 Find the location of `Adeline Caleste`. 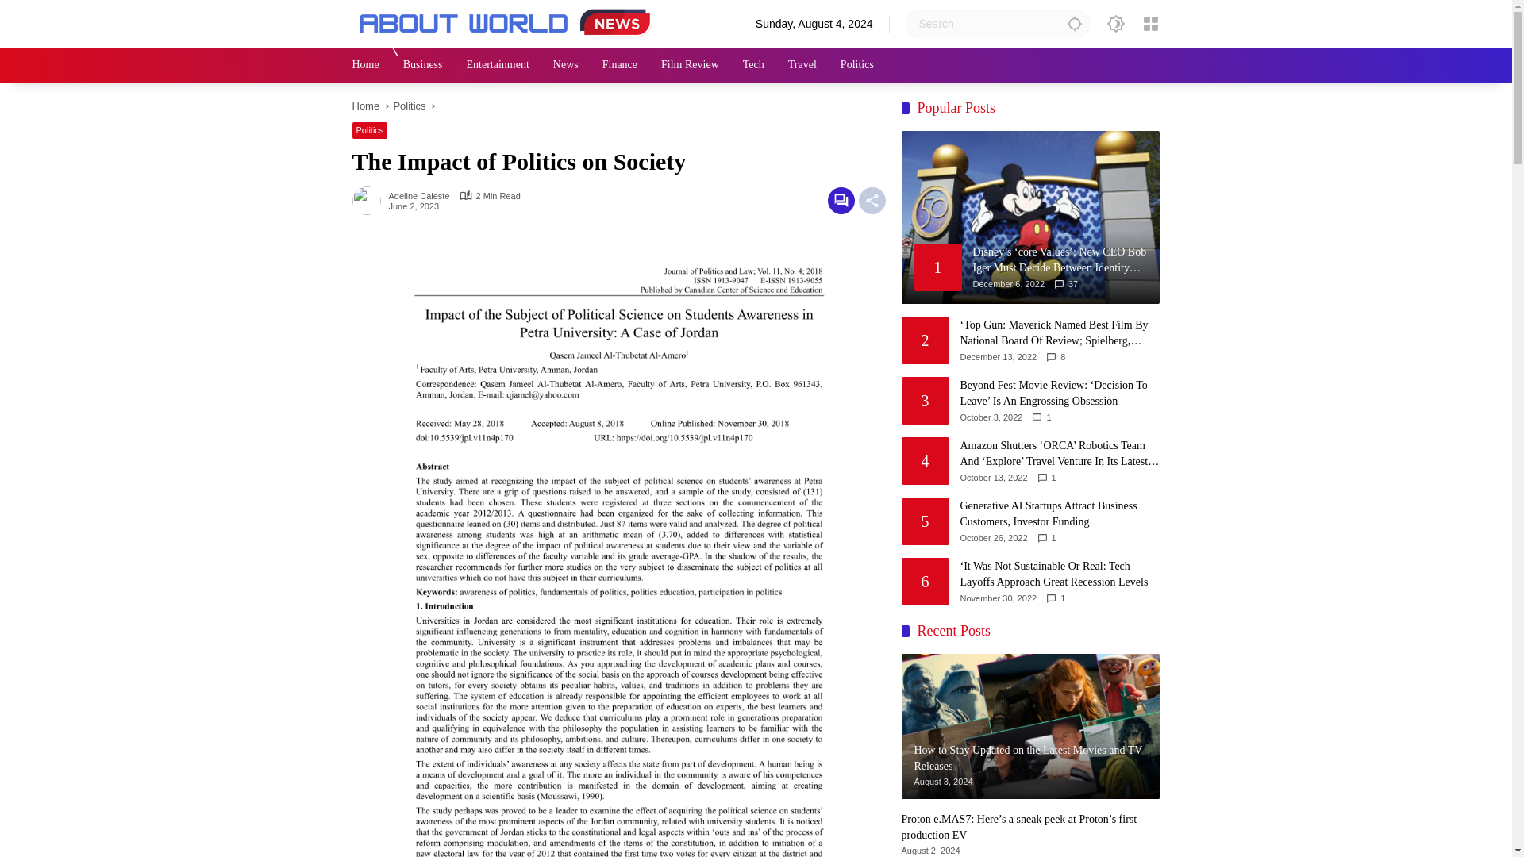

Adeline Caleste is located at coordinates (419, 195).